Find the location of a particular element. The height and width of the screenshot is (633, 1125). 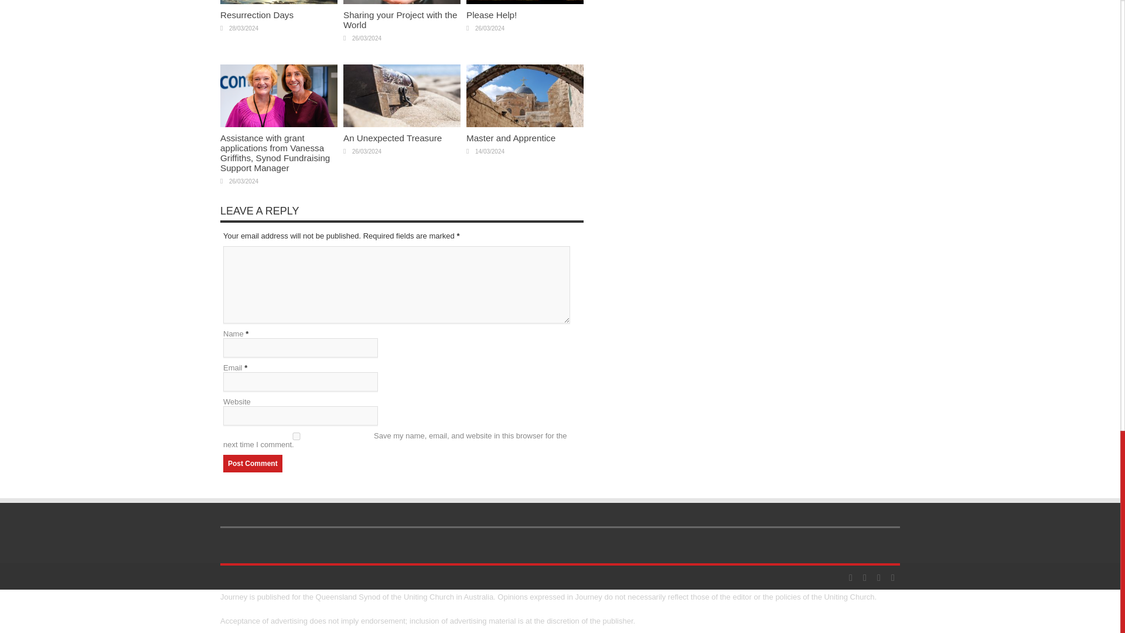

Permalink to Please Help! is located at coordinates (491, 15).